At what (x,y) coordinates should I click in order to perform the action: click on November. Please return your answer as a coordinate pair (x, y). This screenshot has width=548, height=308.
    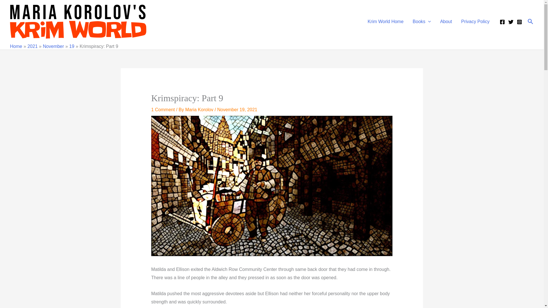
    Looking at the image, I should click on (53, 46).